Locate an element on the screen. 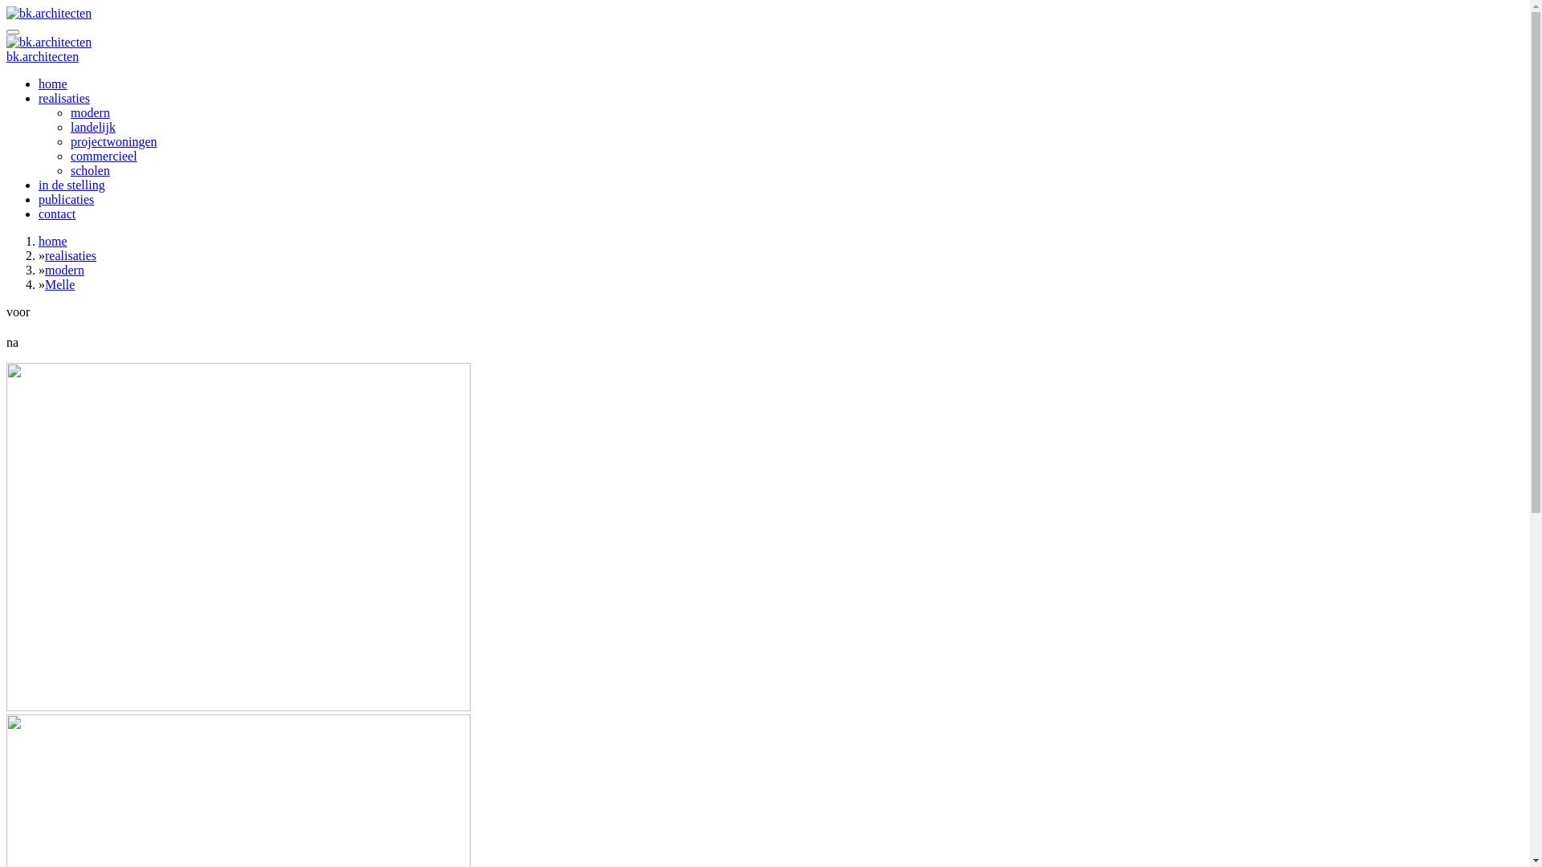  bk.architecten is located at coordinates (49, 14).